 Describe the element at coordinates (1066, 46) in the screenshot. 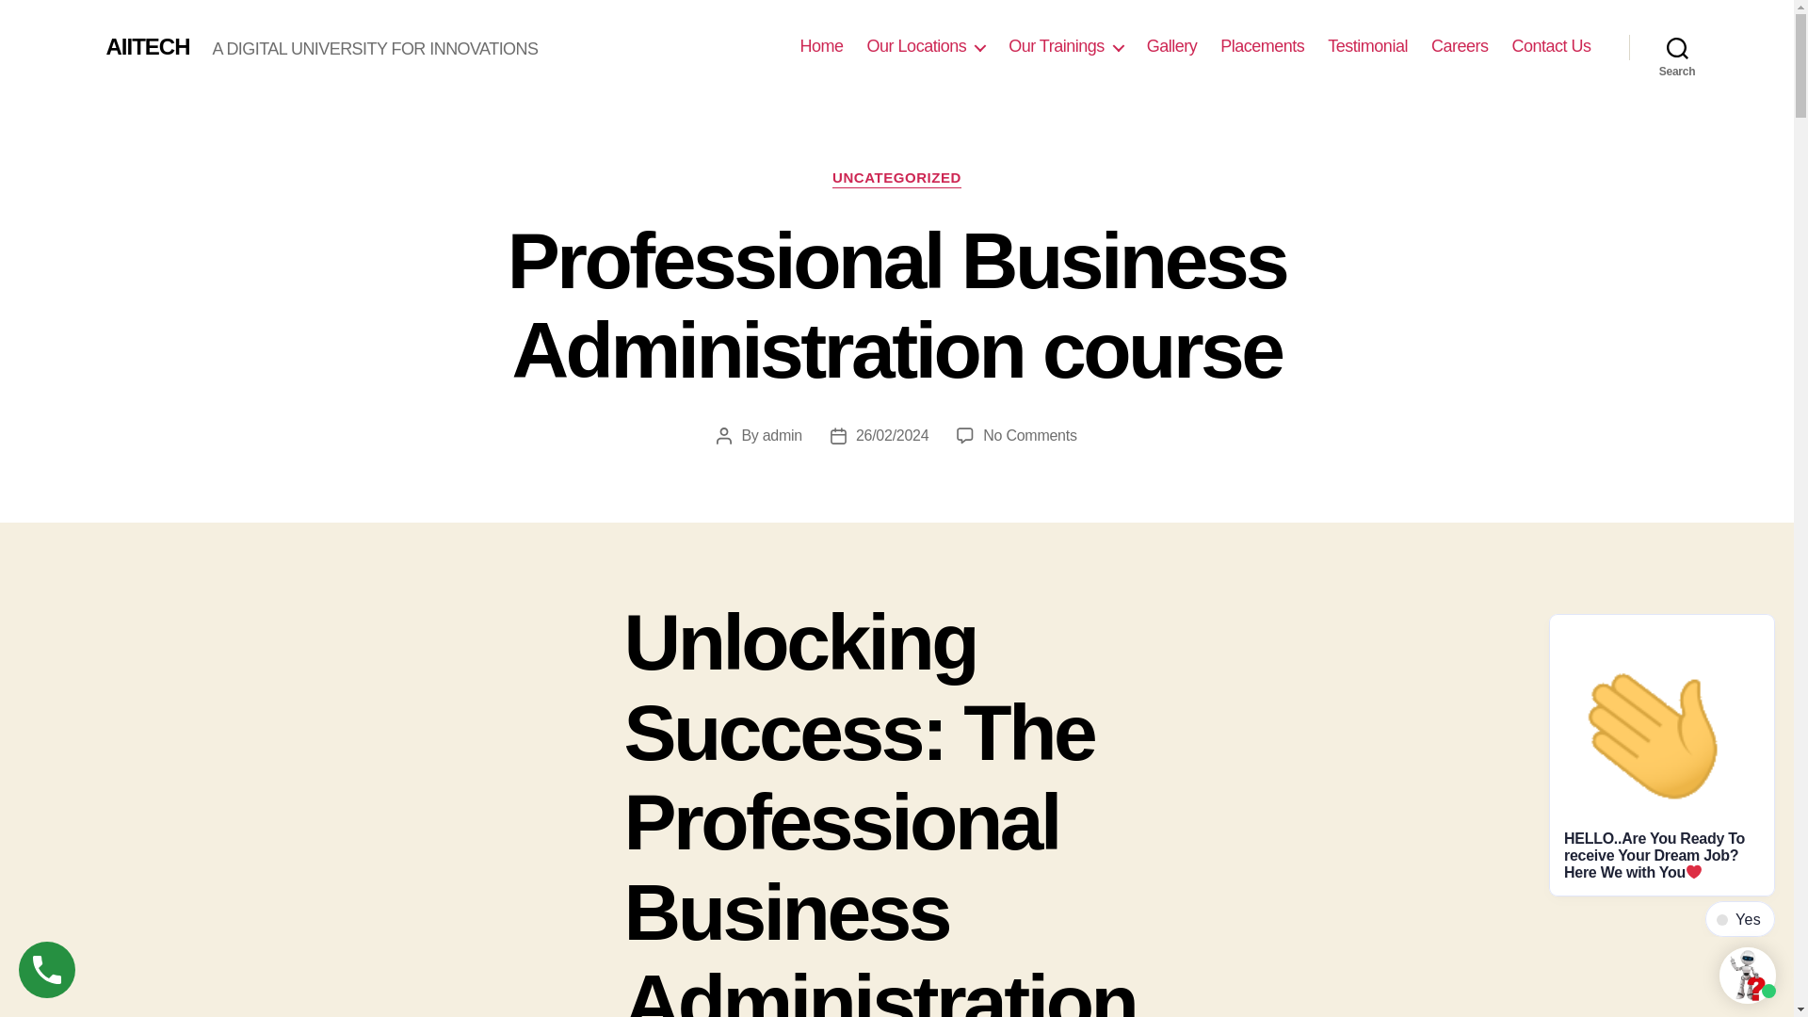

I see `Our Trainings` at that location.